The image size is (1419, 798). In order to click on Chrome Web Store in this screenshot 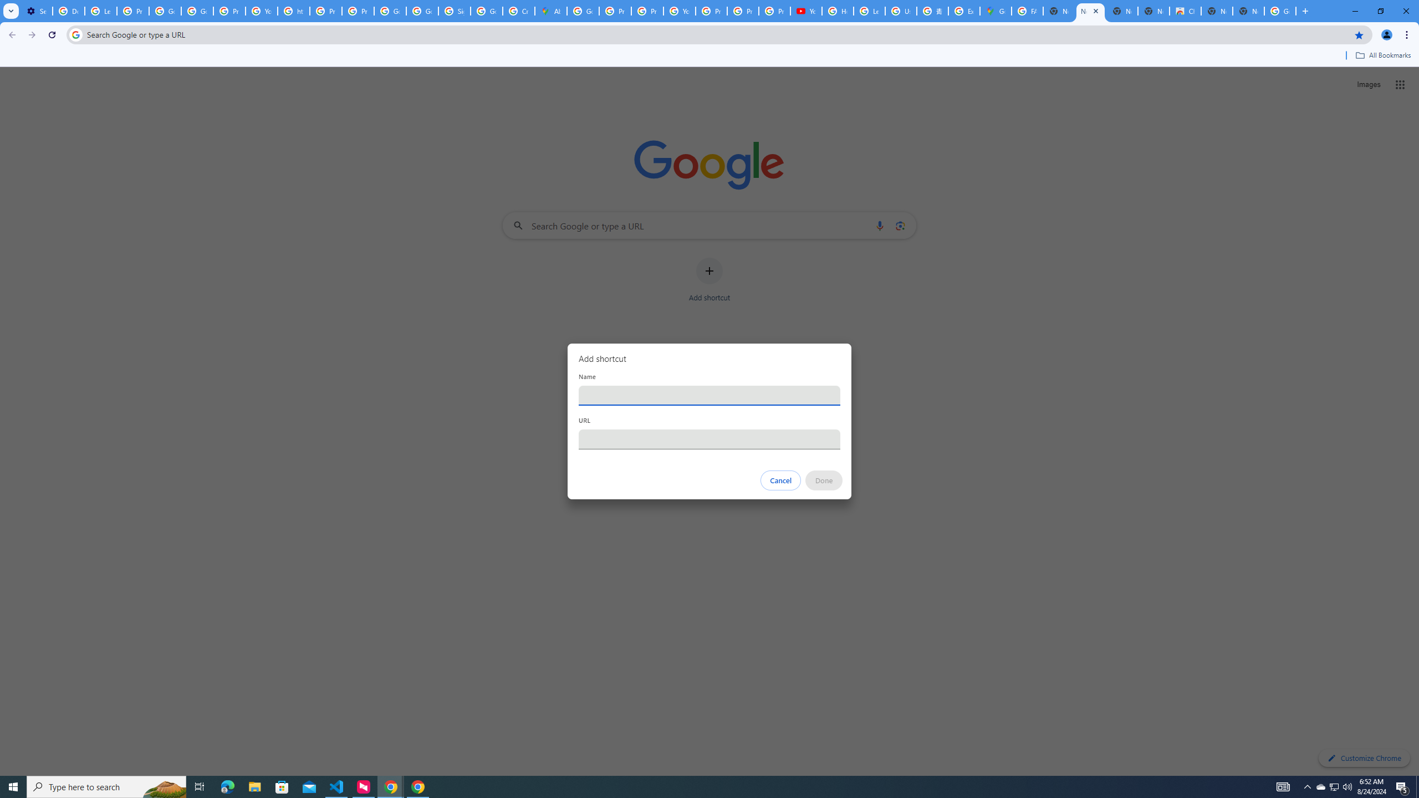, I will do `click(1185, 11)`.